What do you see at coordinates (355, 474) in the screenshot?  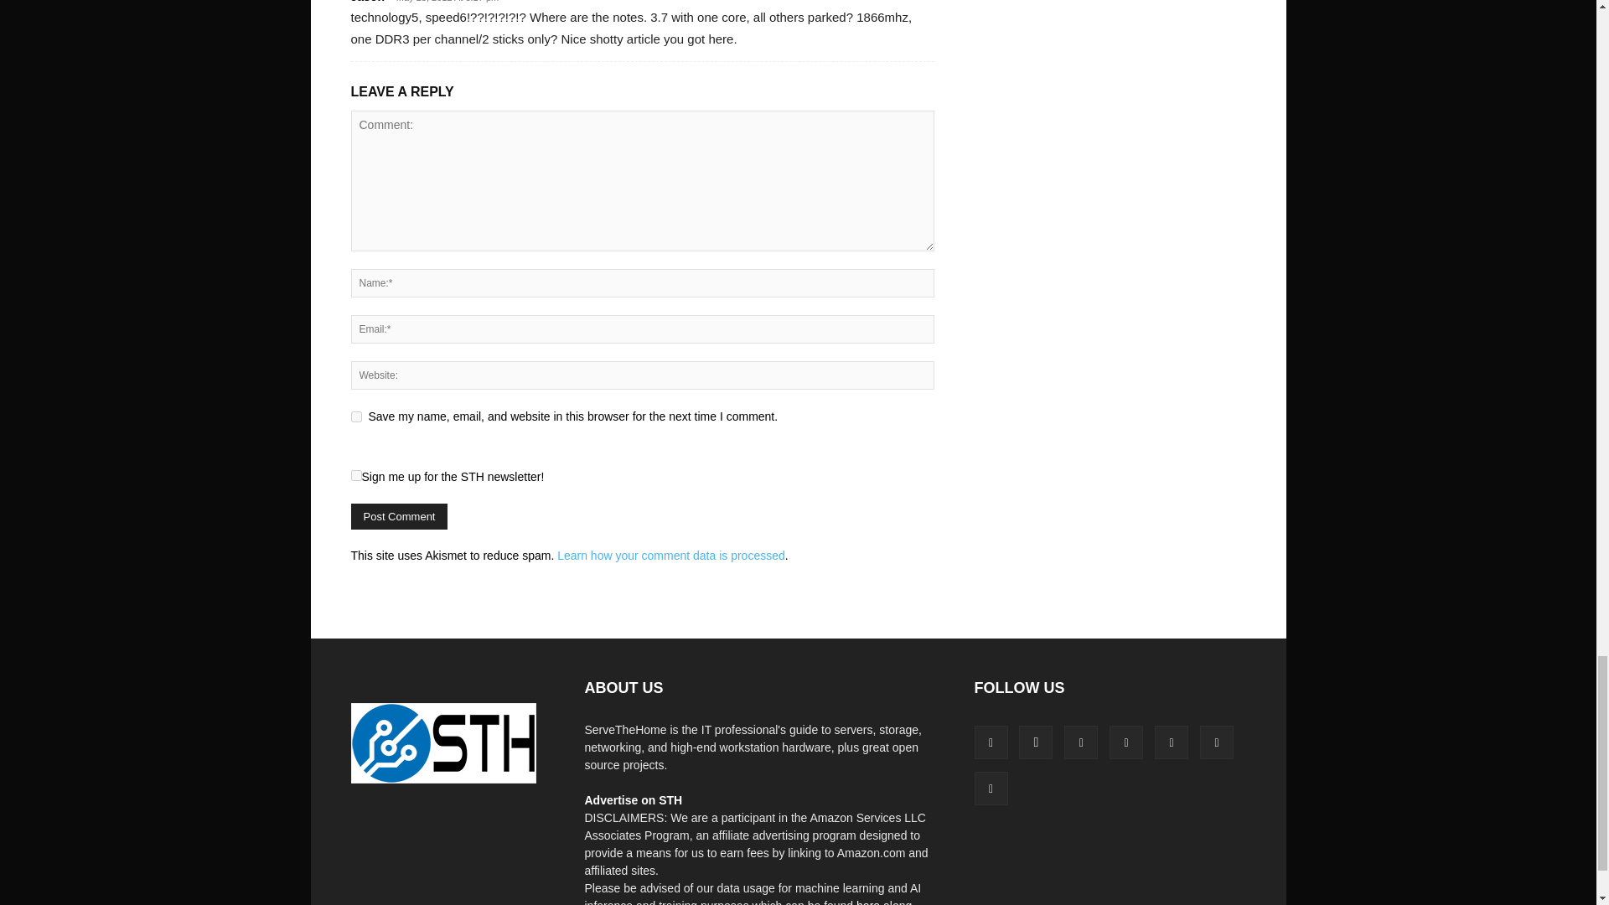 I see `1` at bounding box center [355, 474].